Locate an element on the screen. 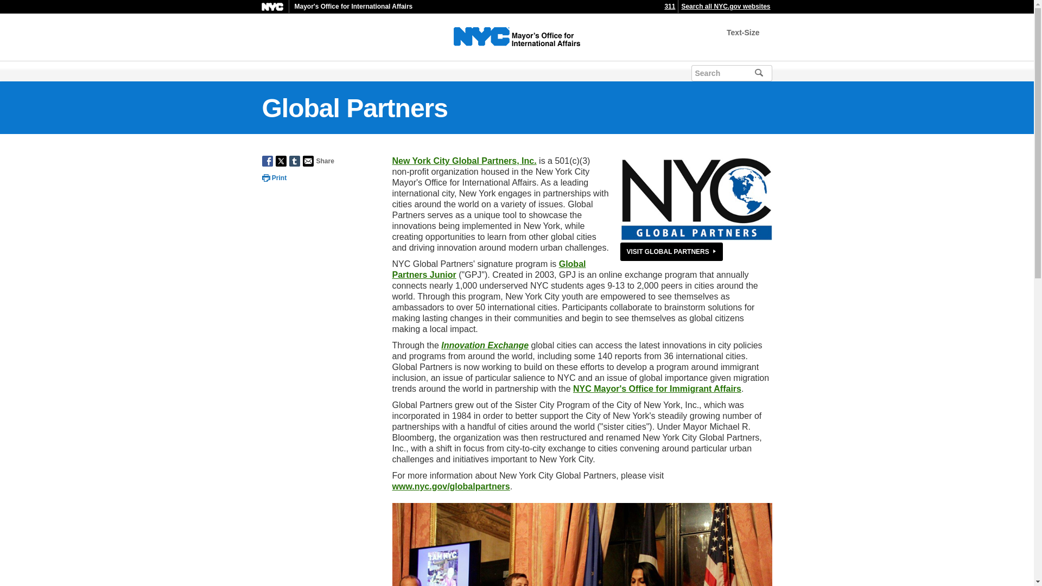 This screenshot has width=1042, height=586. 311 is located at coordinates (670, 7).